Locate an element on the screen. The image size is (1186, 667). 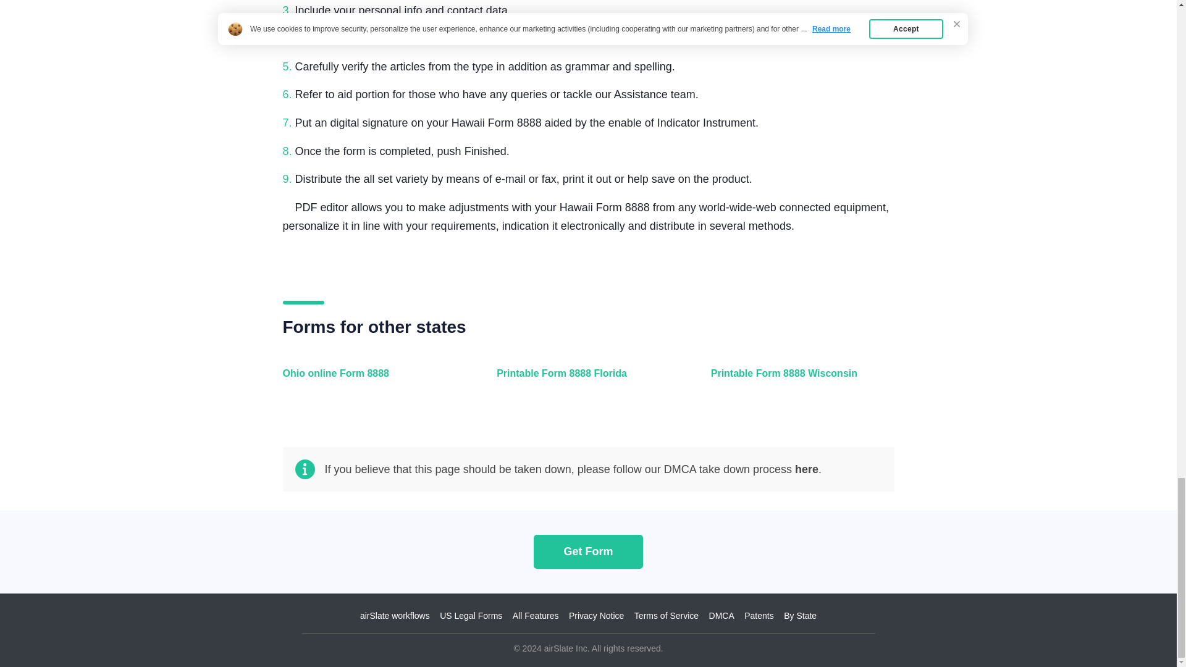
Get Form is located at coordinates (588, 551).